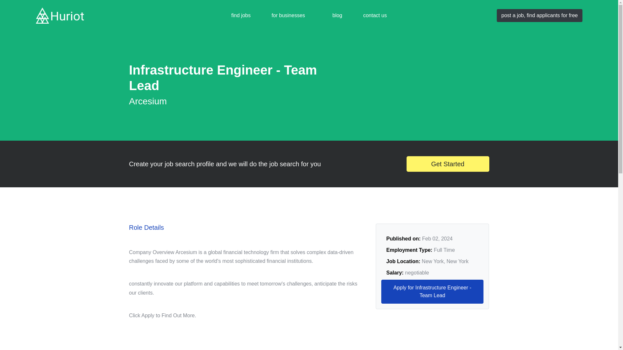 This screenshot has height=350, width=623. What do you see at coordinates (539, 16) in the screenshot?
I see `post a job, find applicants for free` at bounding box center [539, 16].